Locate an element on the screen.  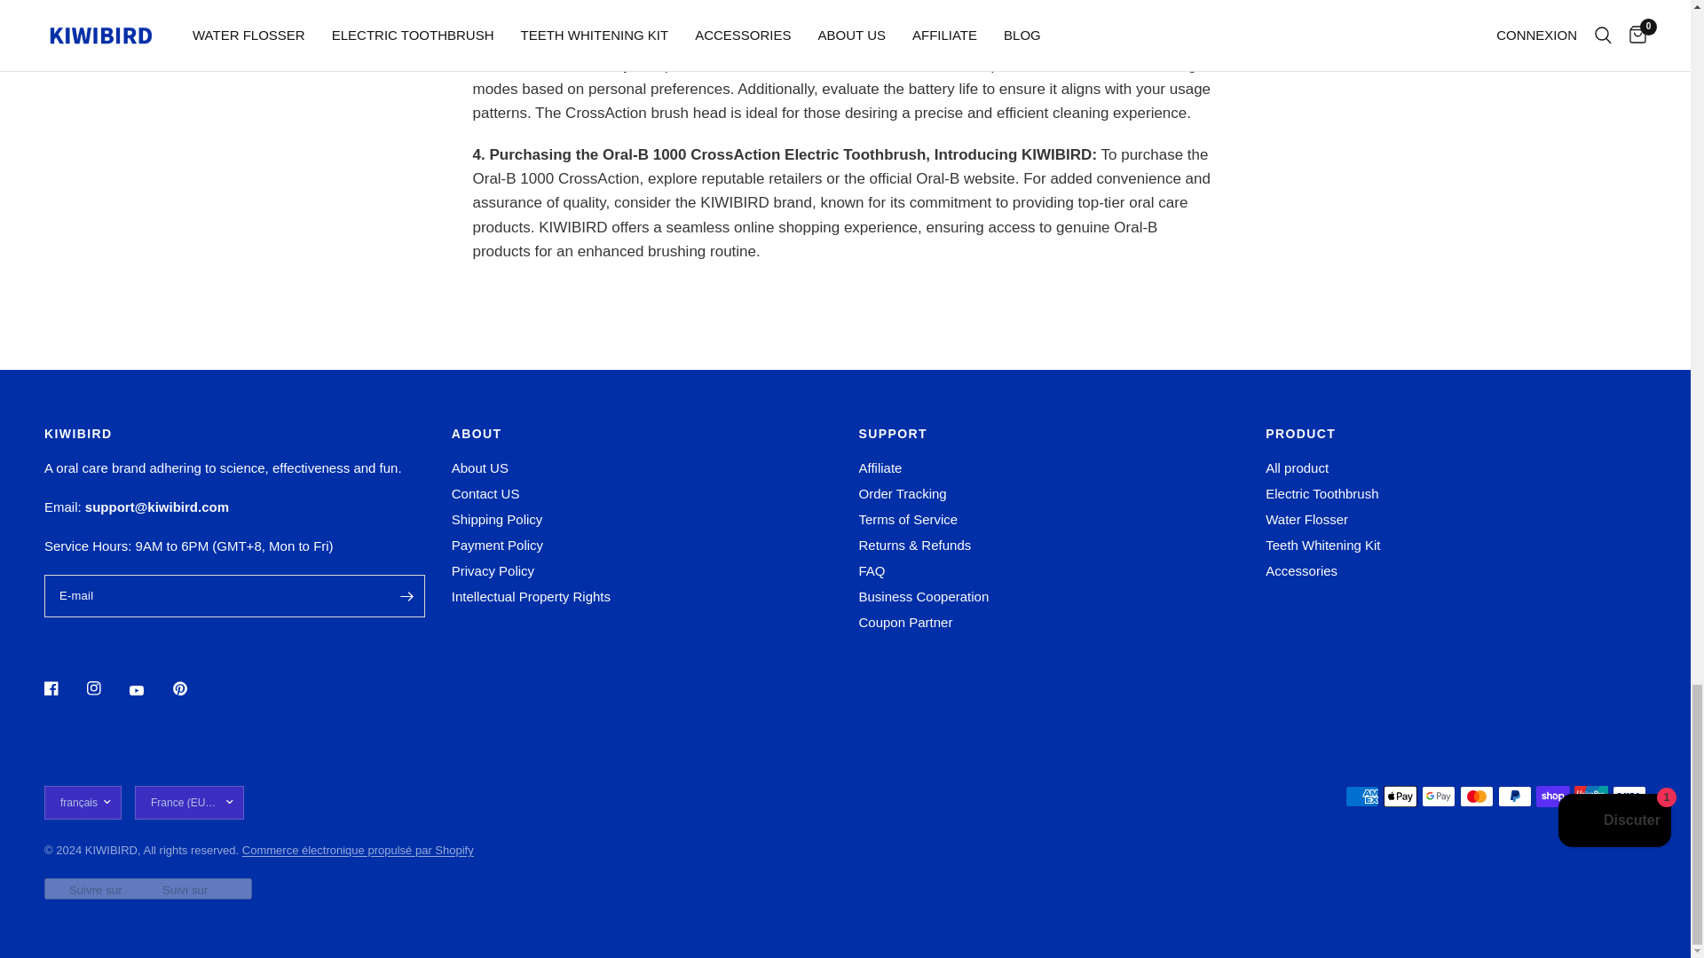
About US is located at coordinates (479, 467).